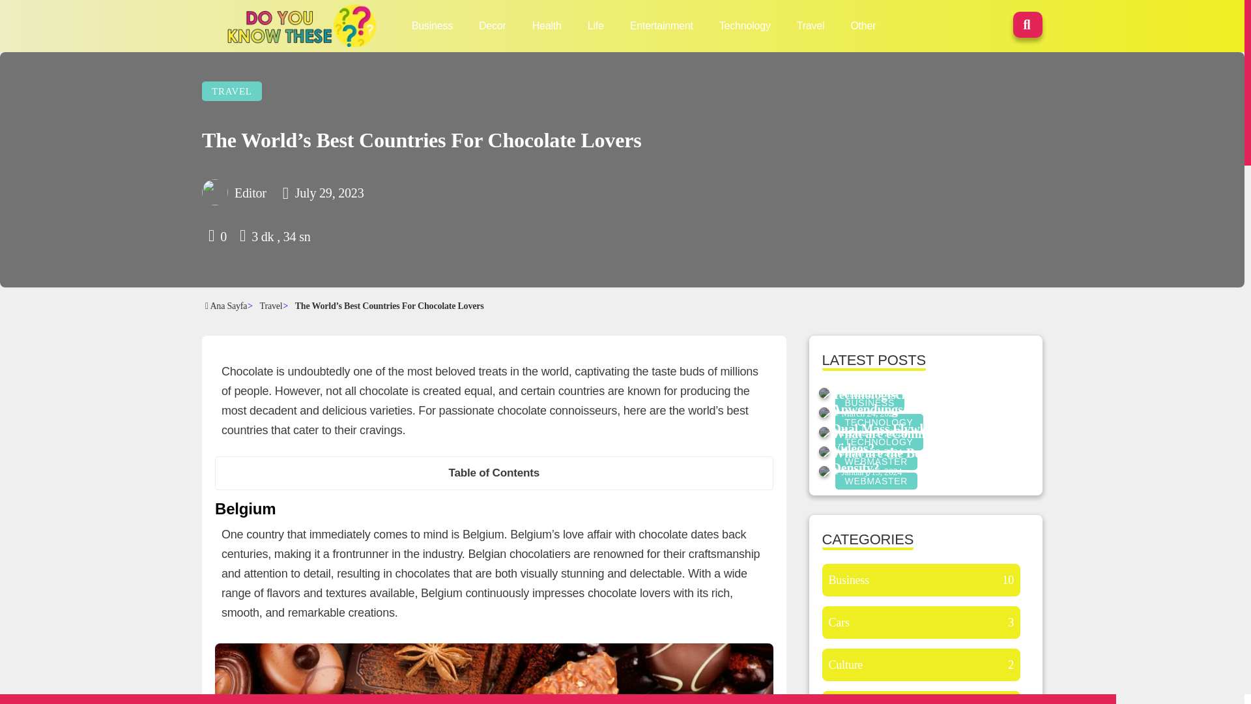 The image size is (1251, 704). What do you see at coordinates (432, 25) in the screenshot?
I see `Business` at bounding box center [432, 25].